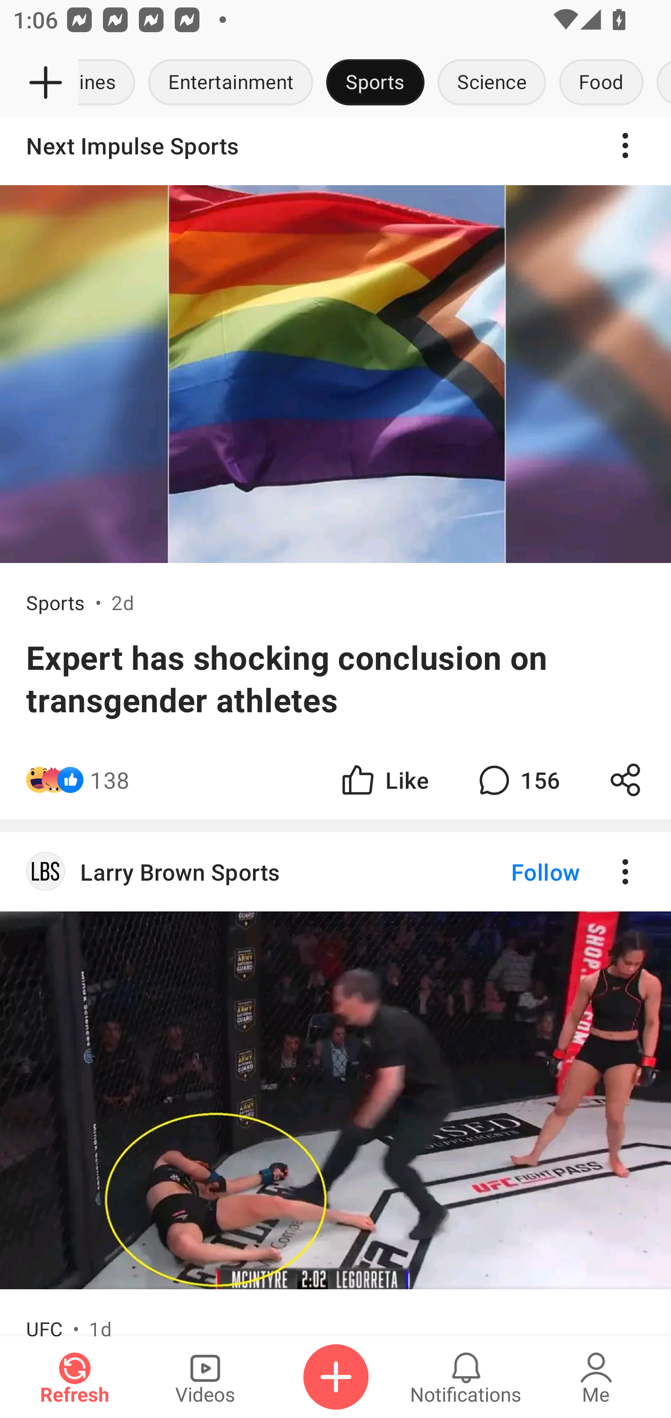 This screenshot has width=671, height=1418. What do you see at coordinates (110, 83) in the screenshot?
I see `Headlines` at bounding box center [110, 83].